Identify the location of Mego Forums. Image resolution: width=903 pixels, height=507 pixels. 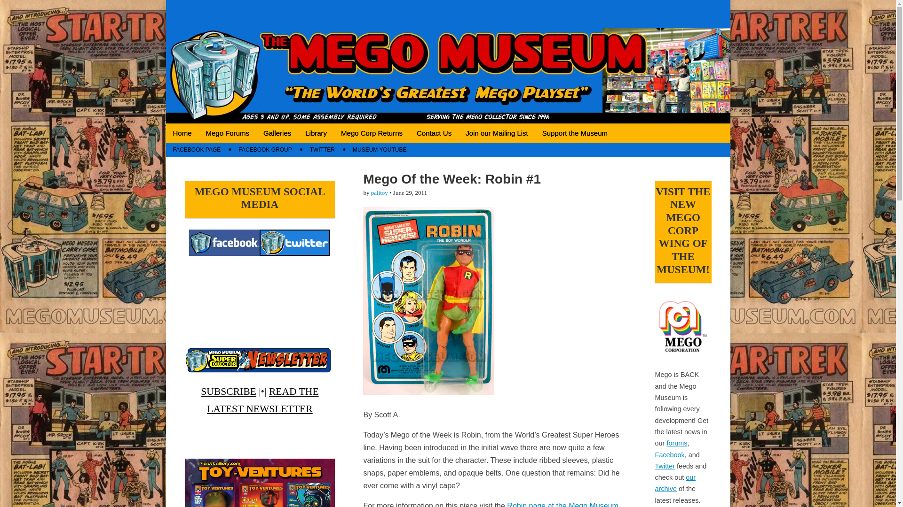
(228, 133).